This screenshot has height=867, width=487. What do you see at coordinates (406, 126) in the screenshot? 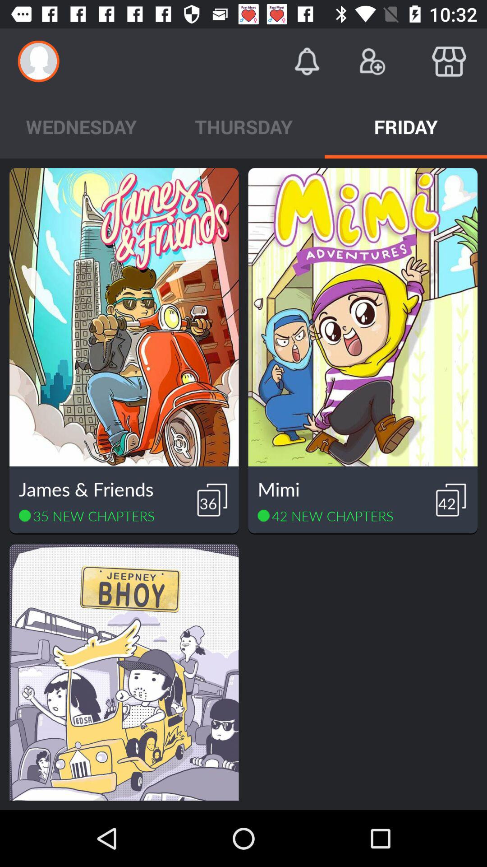
I see `press the icon next to thursday` at bounding box center [406, 126].